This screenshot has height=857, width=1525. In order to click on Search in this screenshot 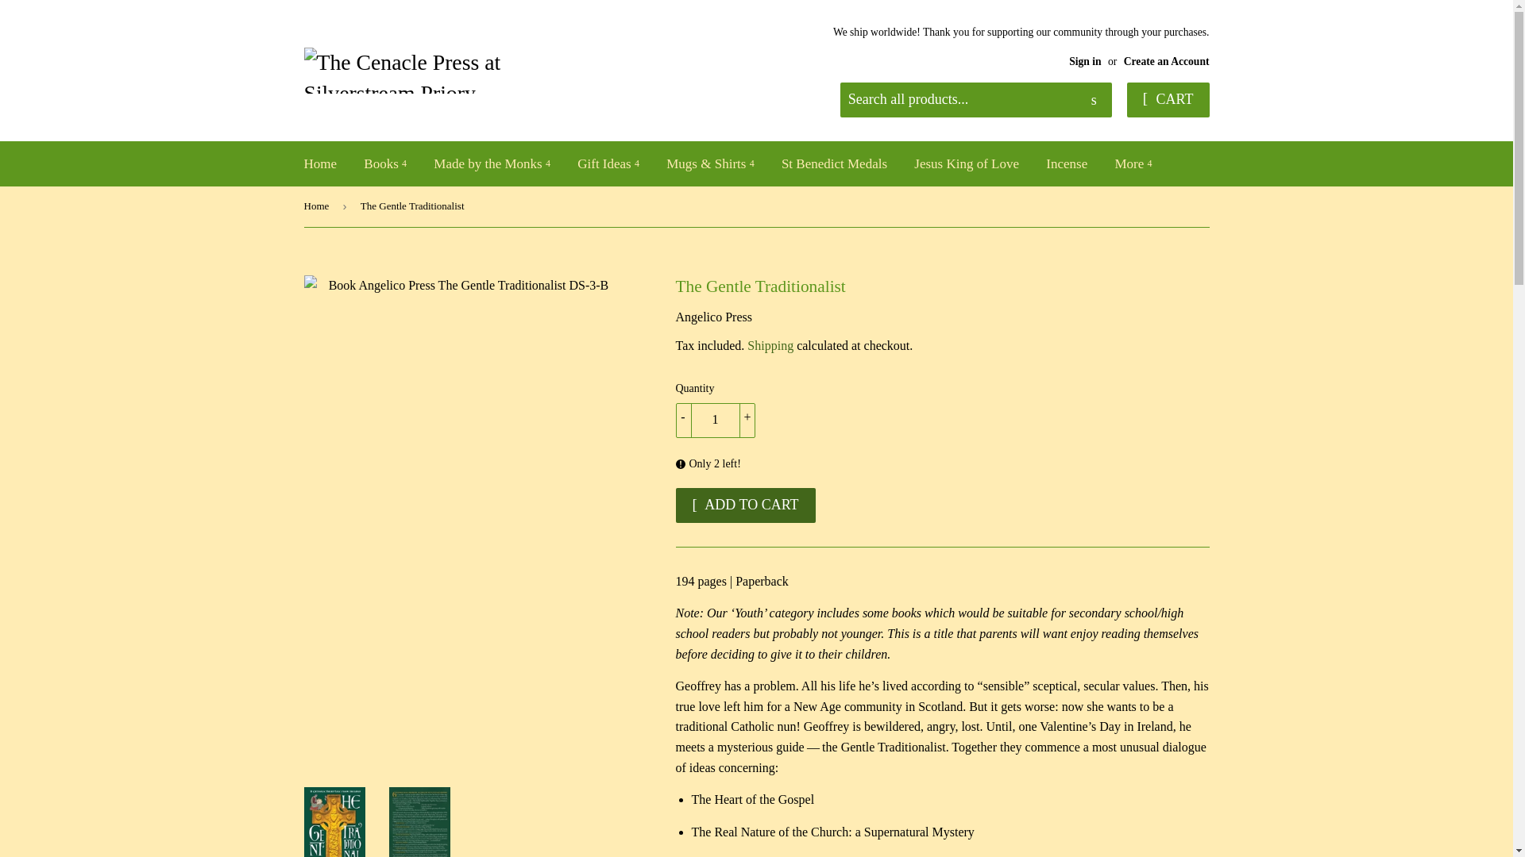, I will do `click(1094, 100)`.